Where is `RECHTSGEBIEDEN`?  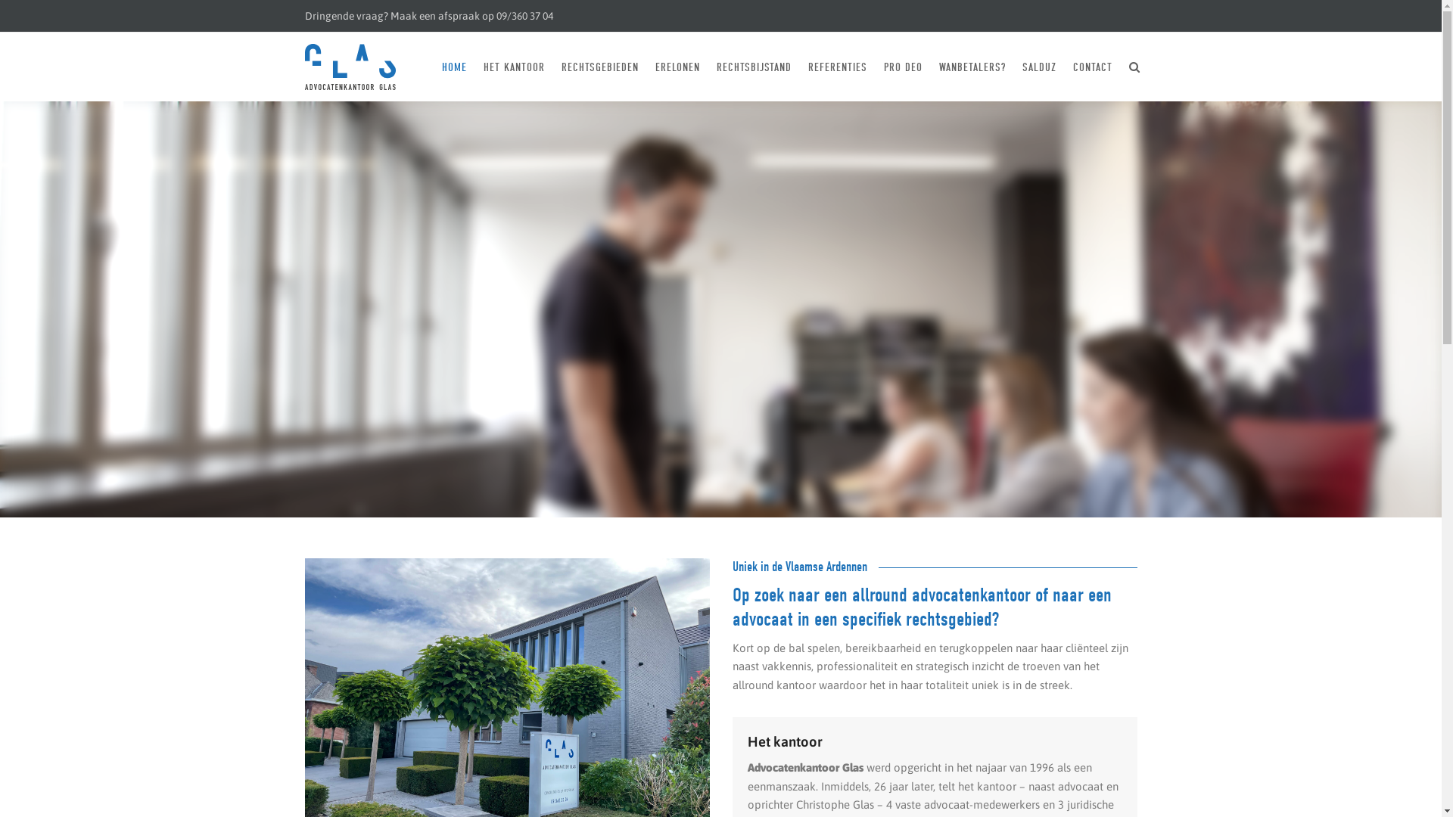
RECHTSGEBIEDEN is located at coordinates (599, 67).